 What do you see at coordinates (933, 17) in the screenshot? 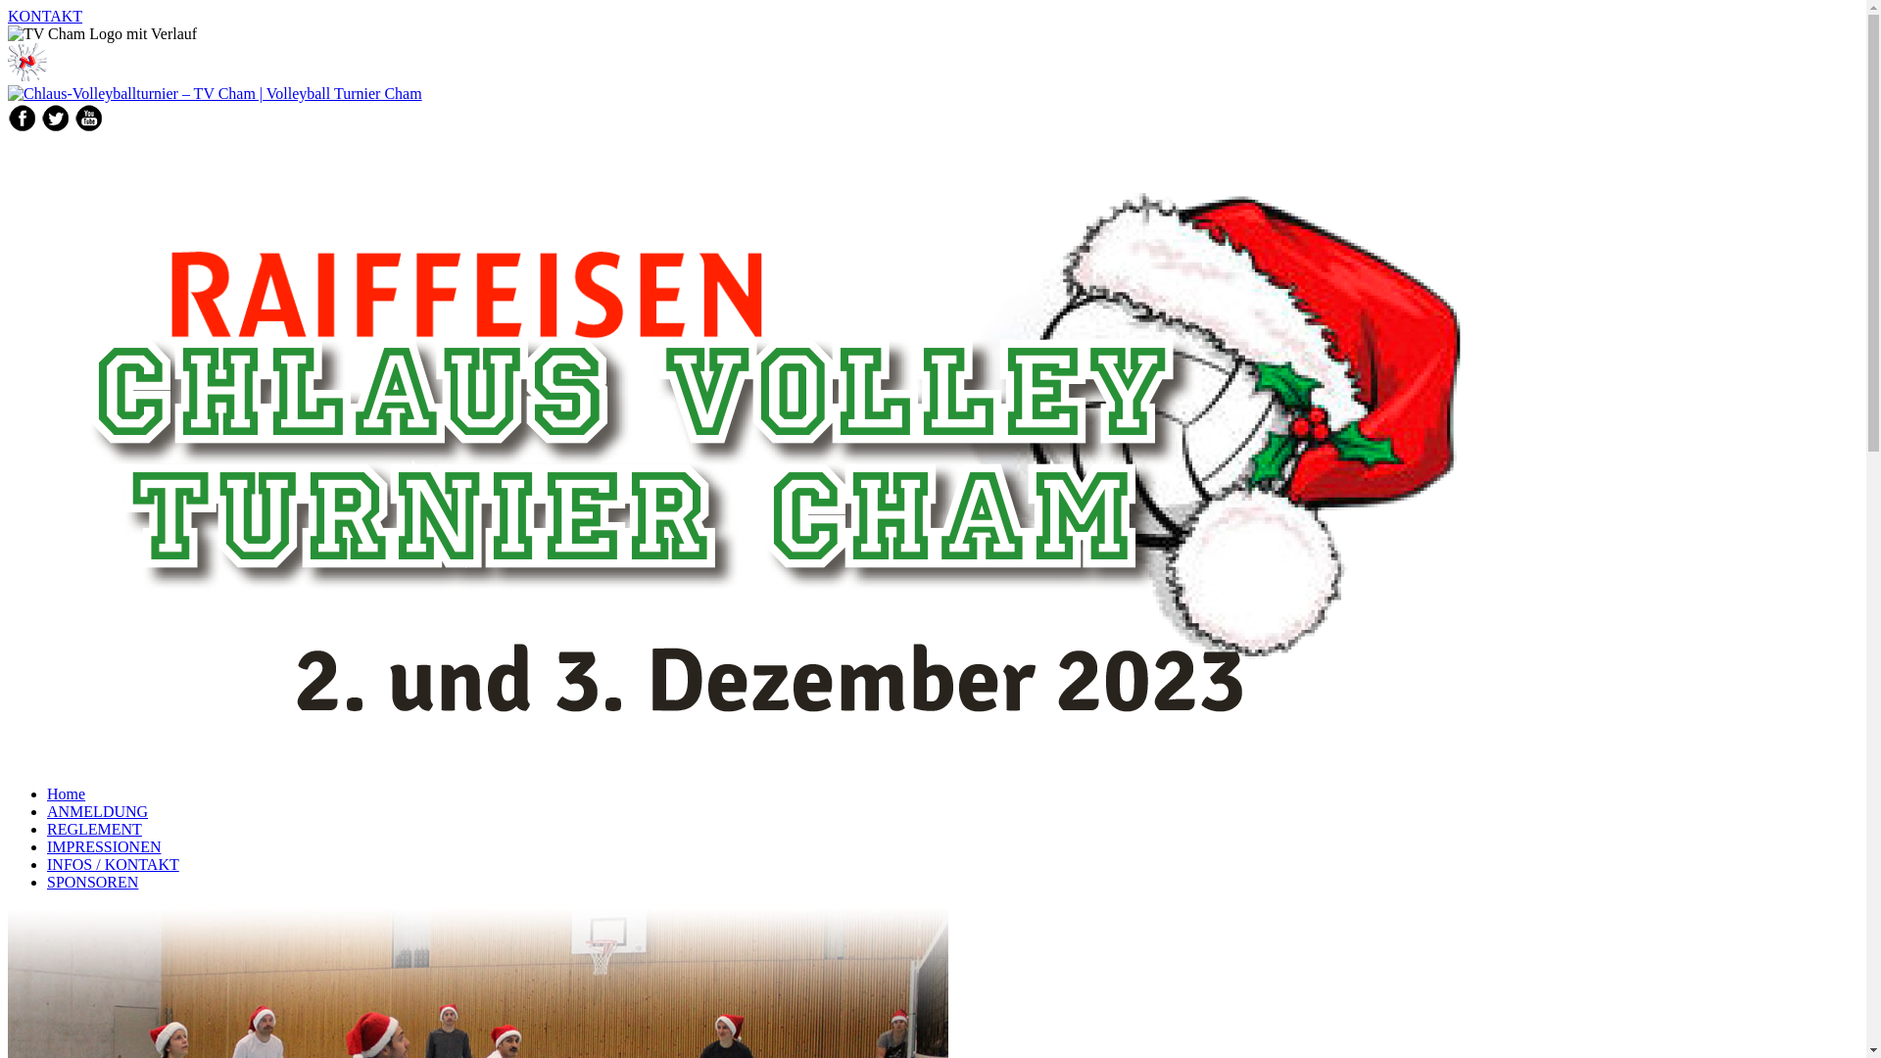
I see `KONTAKT` at bounding box center [933, 17].